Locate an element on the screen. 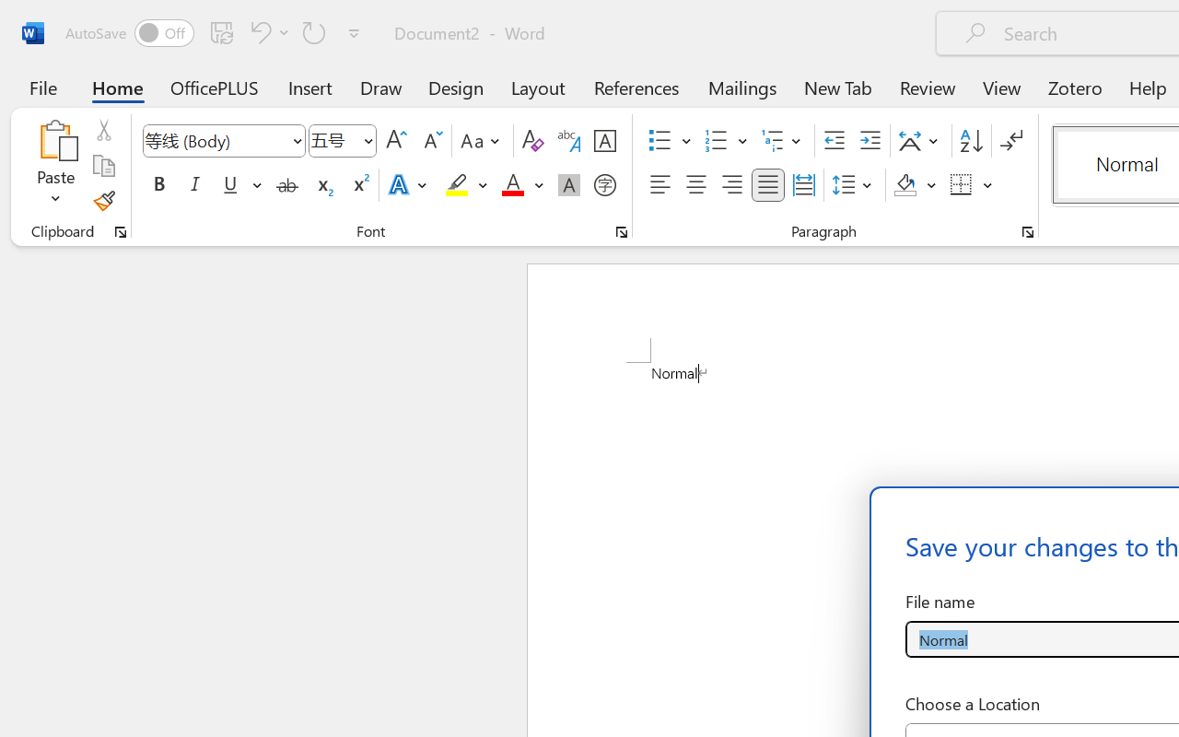  Font is located at coordinates (223, 141).